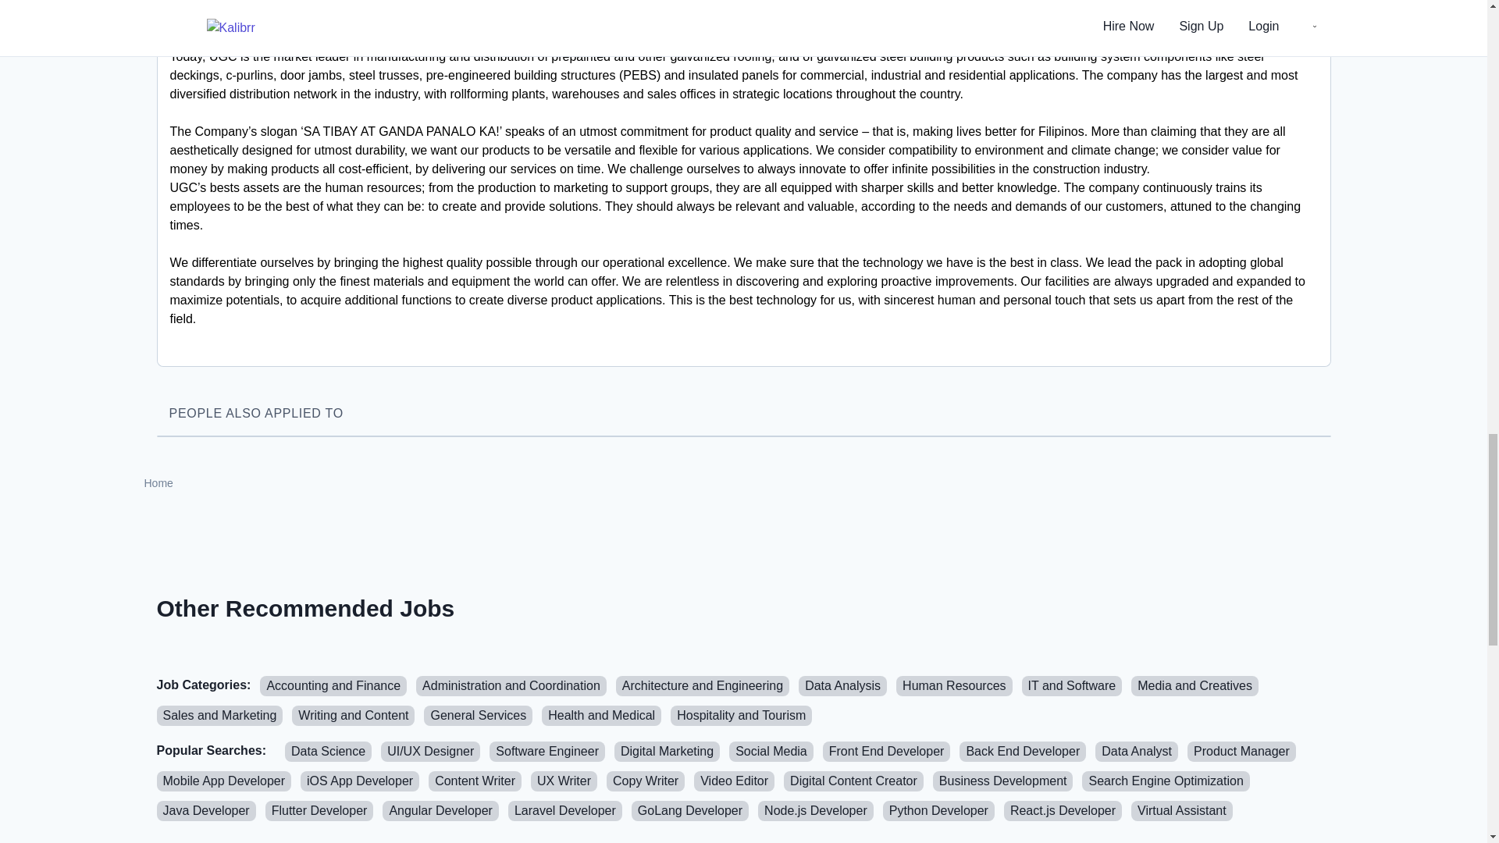 The height and width of the screenshot is (843, 1499). What do you see at coordinates (1073, 686) in the screenshot?
I see `IT and Software` at bounding box center [1073, 686].